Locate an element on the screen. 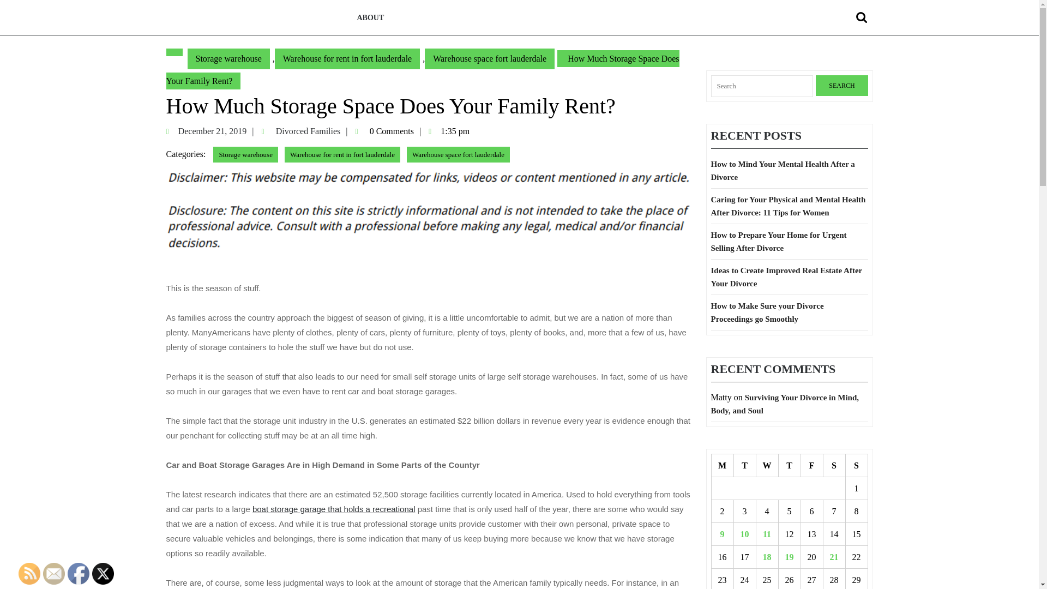 Image resolution: width=1047 pixels, height=589 pixels. Search is located at coordinates (841, 86).